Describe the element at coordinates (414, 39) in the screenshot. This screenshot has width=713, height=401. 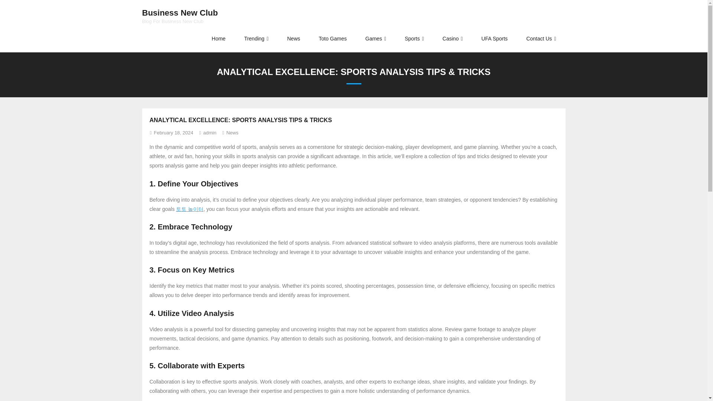
I see `UFA Sports` at that location.